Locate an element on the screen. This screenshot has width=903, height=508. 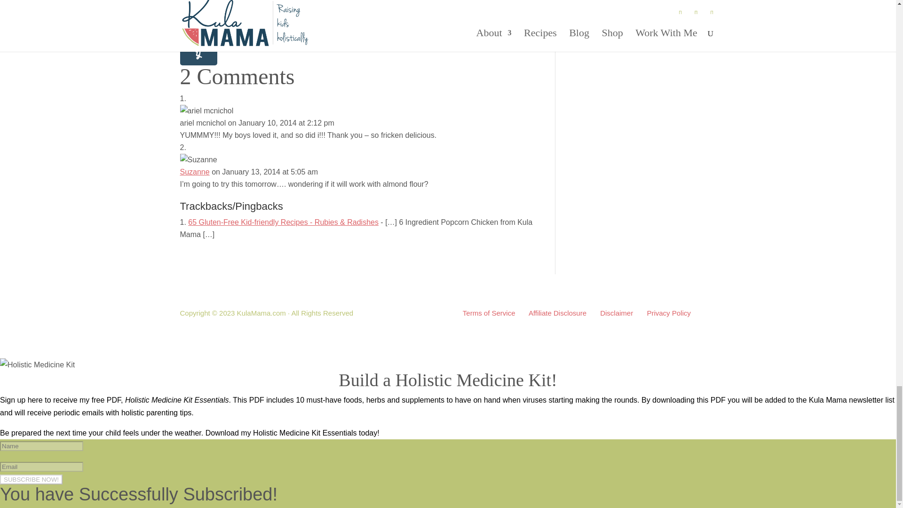
Facebook is located at coordinates (198, 13).